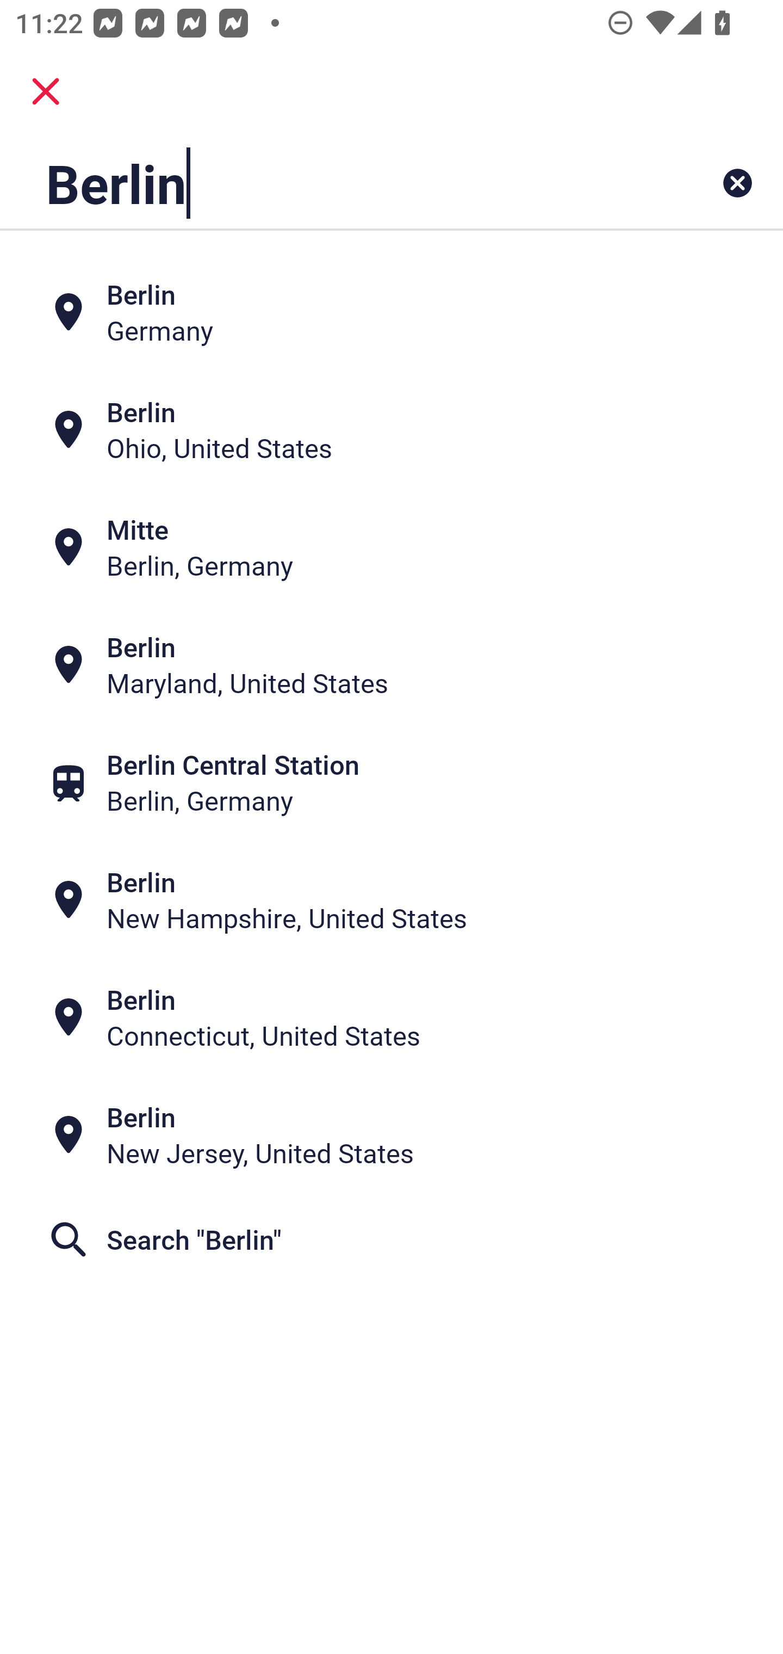 The image size is (783, 1654). Describe the element at coordinates (391, 1135) in the screenshot. I see `Berlin New Jersey, United States` at that location.